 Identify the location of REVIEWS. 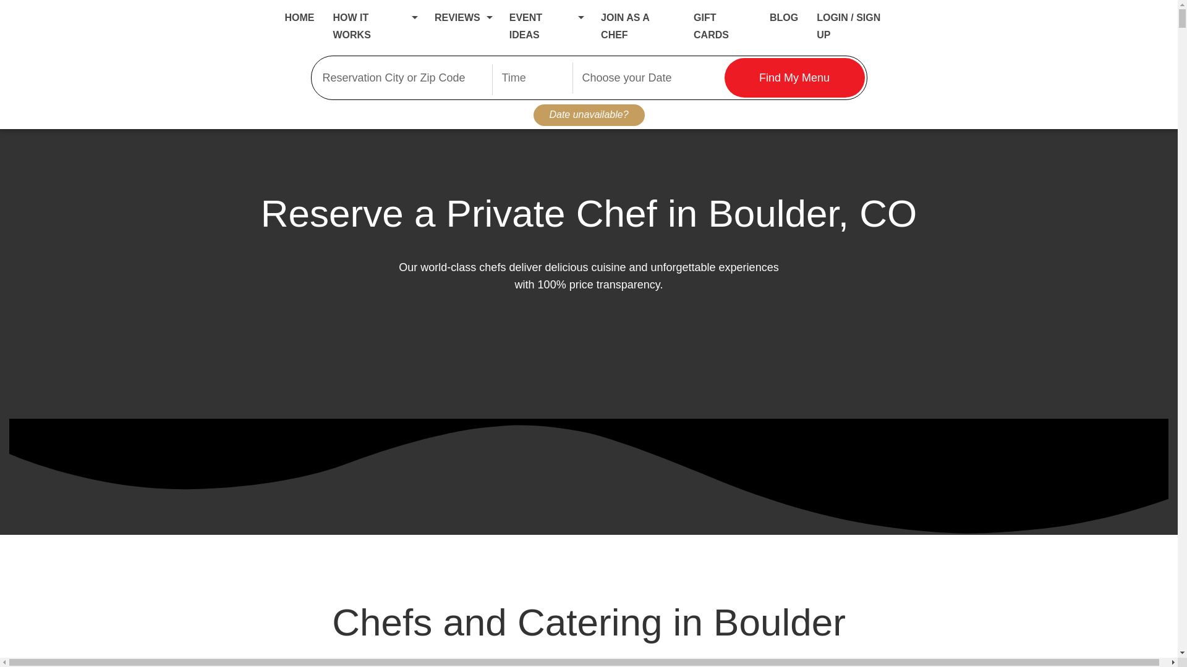
(457, 22).